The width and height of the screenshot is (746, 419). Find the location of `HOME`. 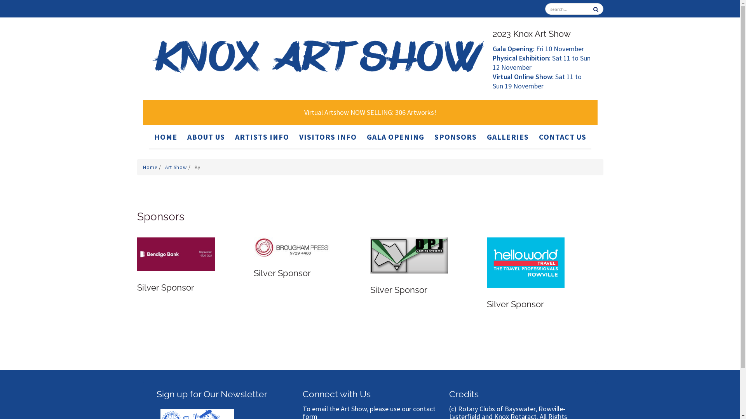

HOME is located at coordinates (166, 137).